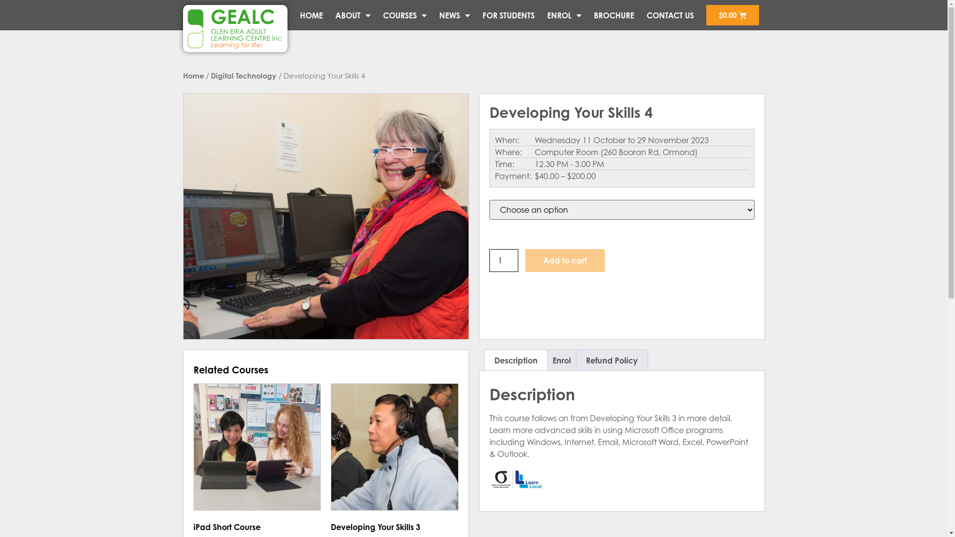 This screenshot has width=955, height=537. I want to click on ENROL, so click(564, 15).